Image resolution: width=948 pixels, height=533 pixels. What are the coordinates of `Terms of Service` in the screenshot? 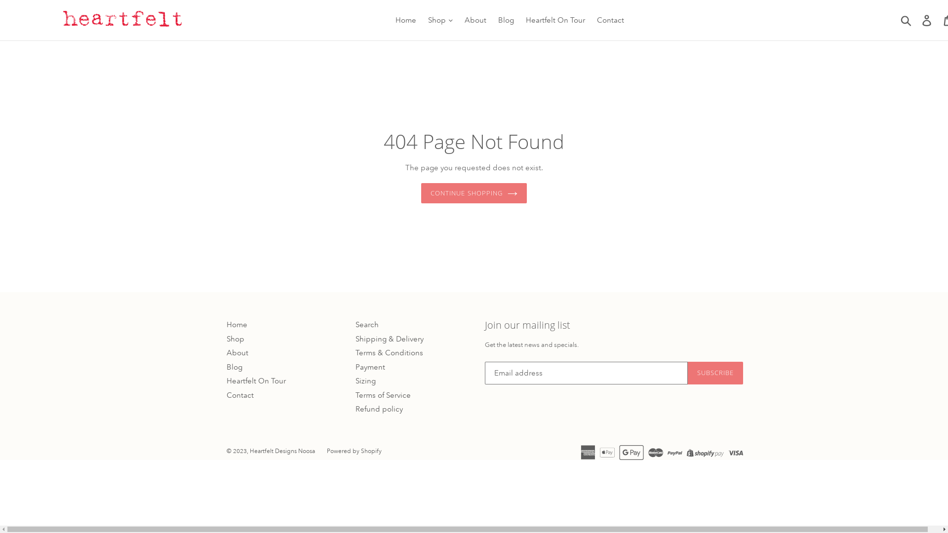 It's located at (383, 395).